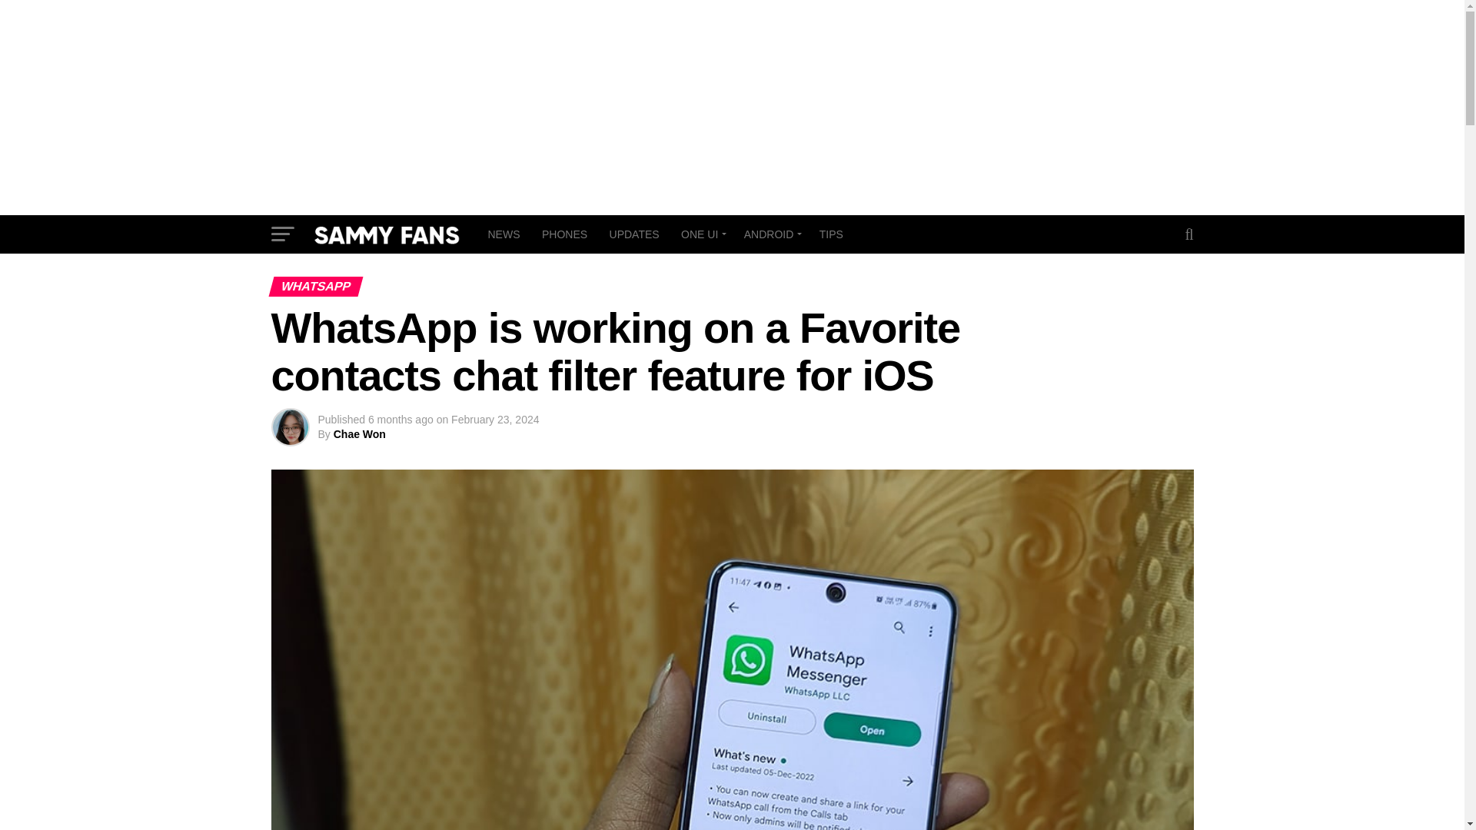 Image resolution: width=1476 pixels, height=830 pixels. I want to click on PHONES, so click(564, 234).